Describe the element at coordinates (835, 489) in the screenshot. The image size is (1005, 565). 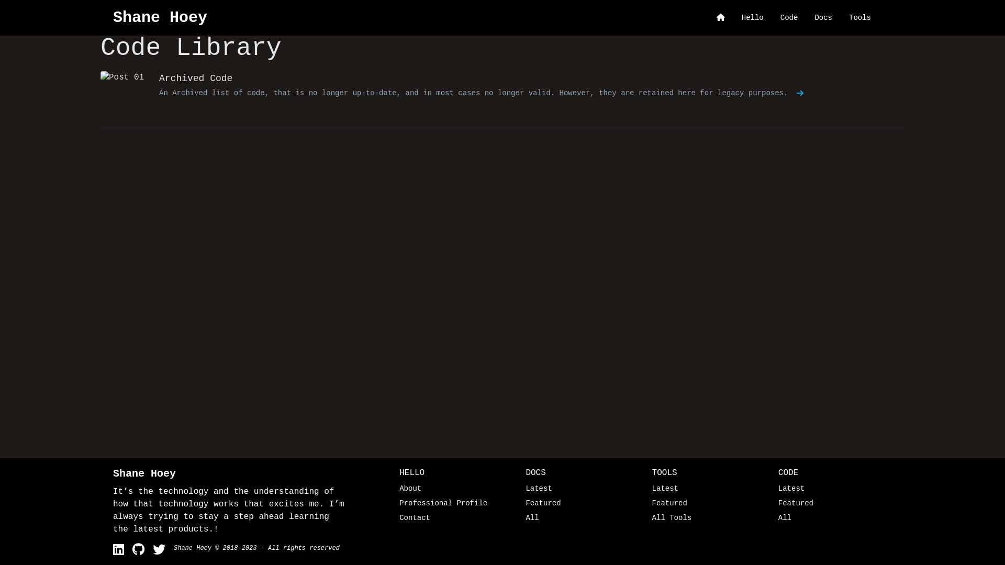
I see `Latest` at that location.